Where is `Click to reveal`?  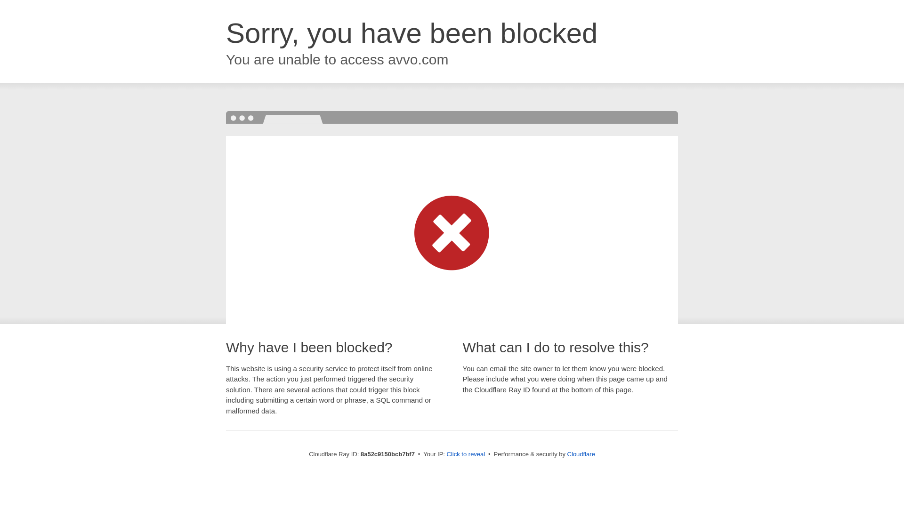 Click to reveal is located at coordinates (466, 454).